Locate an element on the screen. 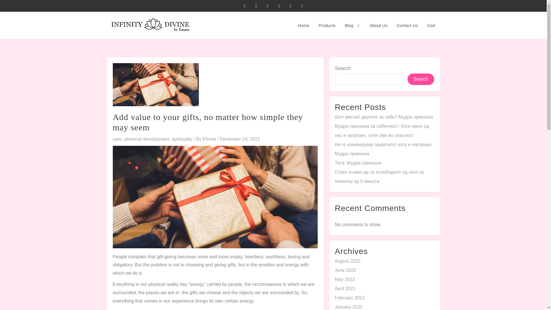 The height and width of the screenshot is (310, 551). care is located at coordinates (117, 139).